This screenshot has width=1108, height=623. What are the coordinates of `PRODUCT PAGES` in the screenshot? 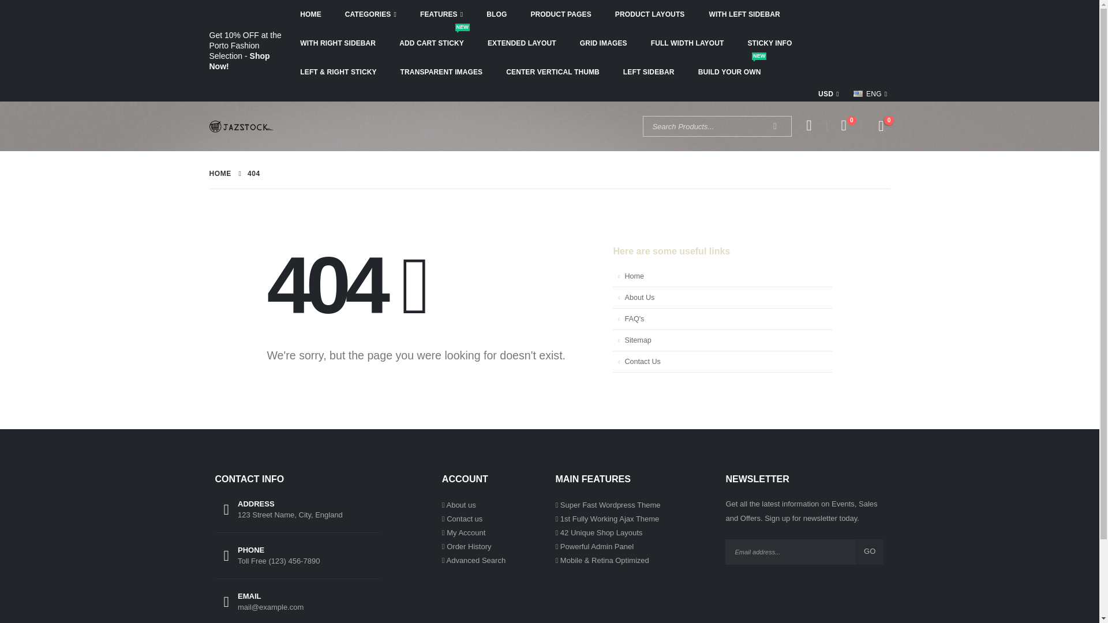 It's located at (461, 505).